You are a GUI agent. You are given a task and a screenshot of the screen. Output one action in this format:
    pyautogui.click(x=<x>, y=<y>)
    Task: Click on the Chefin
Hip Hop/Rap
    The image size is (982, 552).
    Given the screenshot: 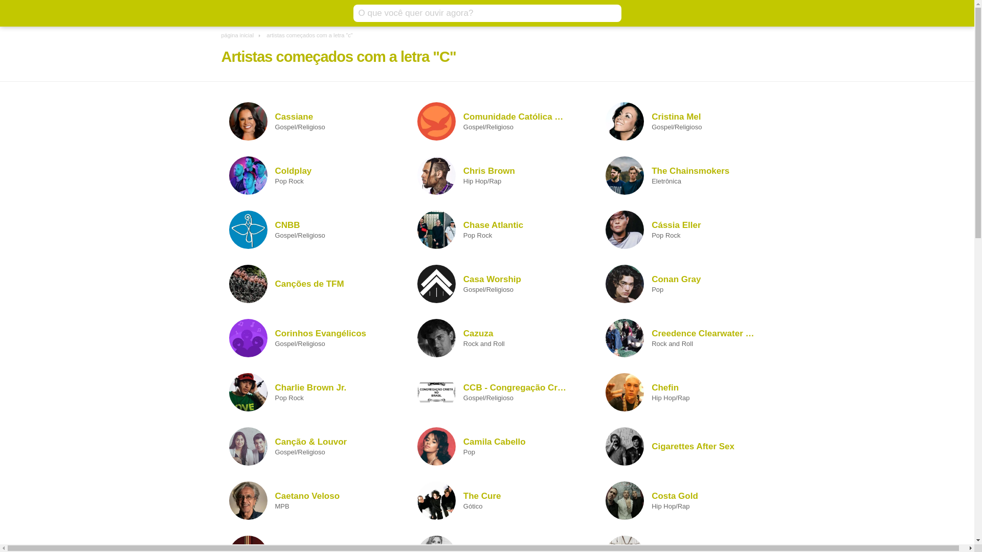 What is the action you would take?
    pyautogui.click(x=685, y=392)
    